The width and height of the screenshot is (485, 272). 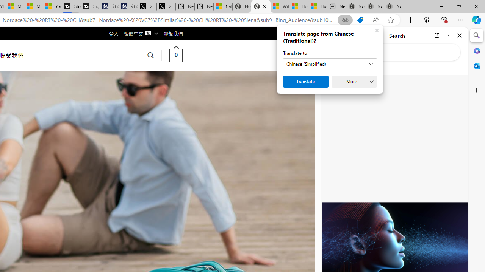 I want to click on Nordace - Siena Pro 15 Essential Set, so click(x=393, y=7).